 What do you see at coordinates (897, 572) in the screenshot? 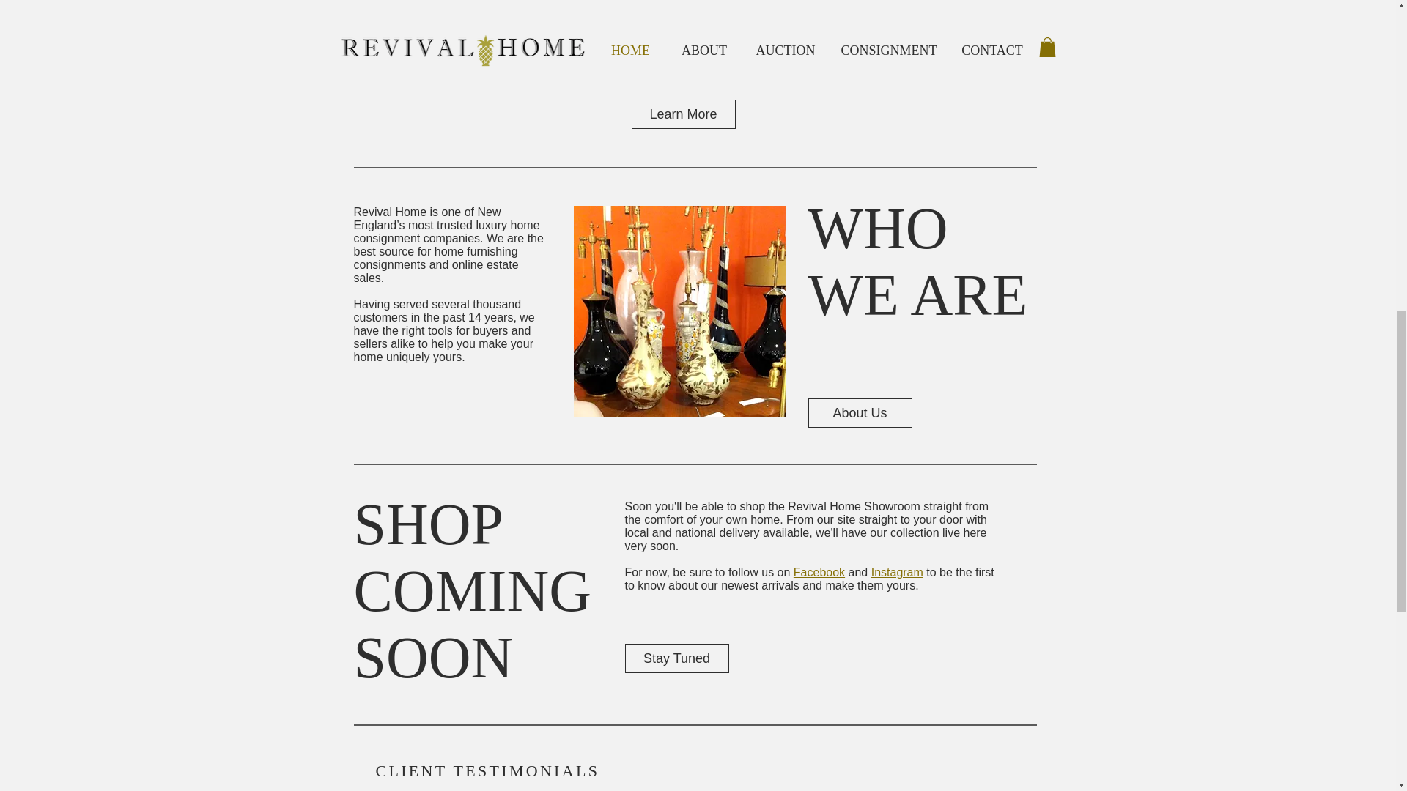
I see `Instagram` at bounding box center [897, 572].